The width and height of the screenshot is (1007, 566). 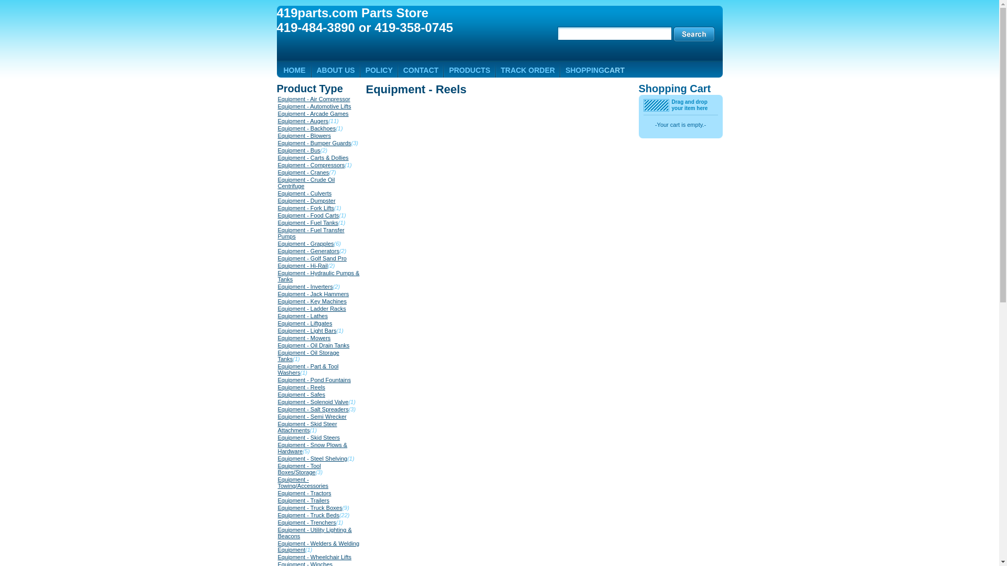 I want to click on Equipment - Salt Spreaders, so click(x=314, y=409).